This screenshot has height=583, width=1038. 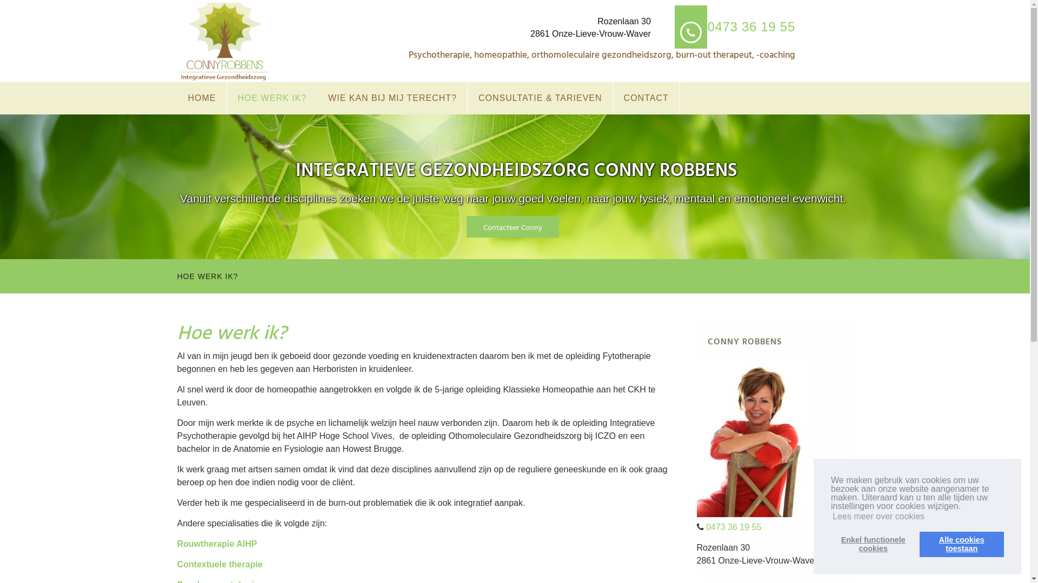 What do you see at coordinates (541, 98) in the screenshot?
I see `CONSULTATIE & TARIEVEN` at bounding box center [541, 98].